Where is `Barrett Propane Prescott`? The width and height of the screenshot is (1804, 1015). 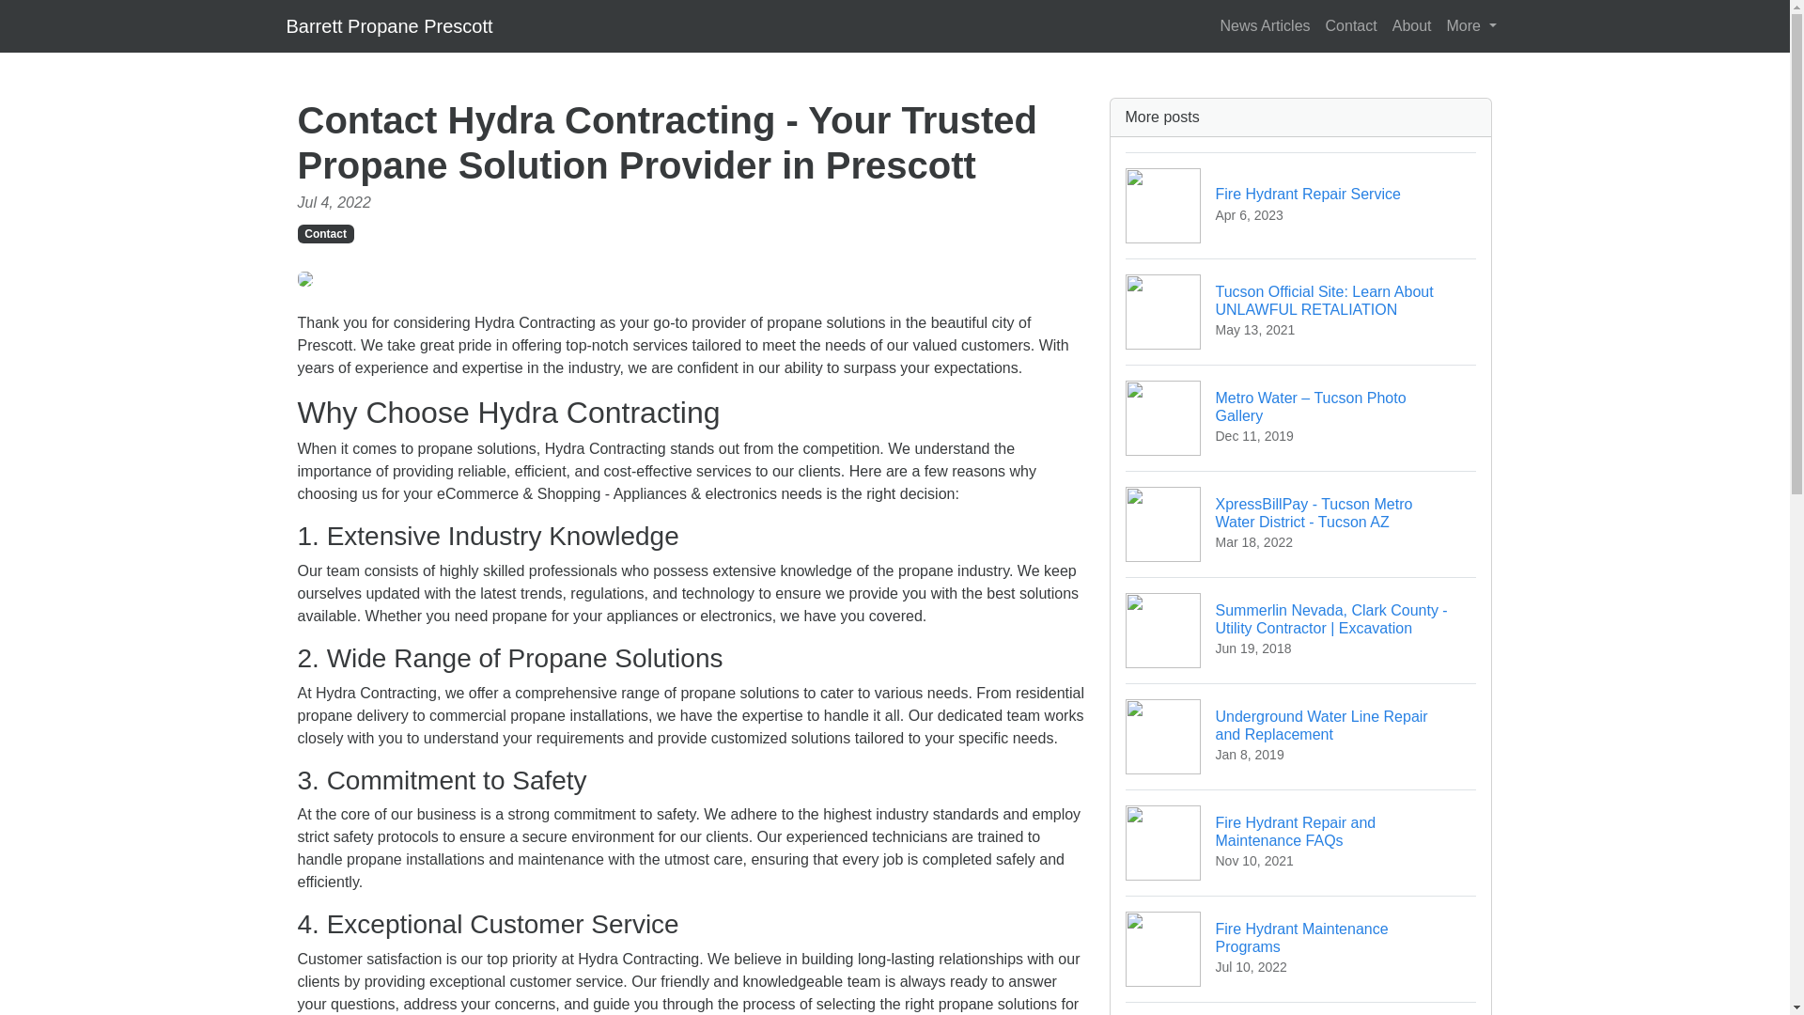 Barrett Propane Prescott is located at coordinates (1301, 205).